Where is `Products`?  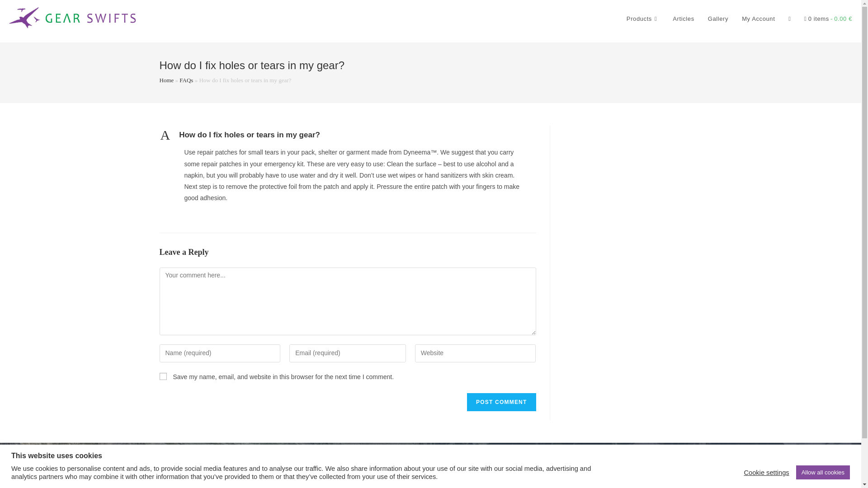
Products is located at coordinates (642, 19).